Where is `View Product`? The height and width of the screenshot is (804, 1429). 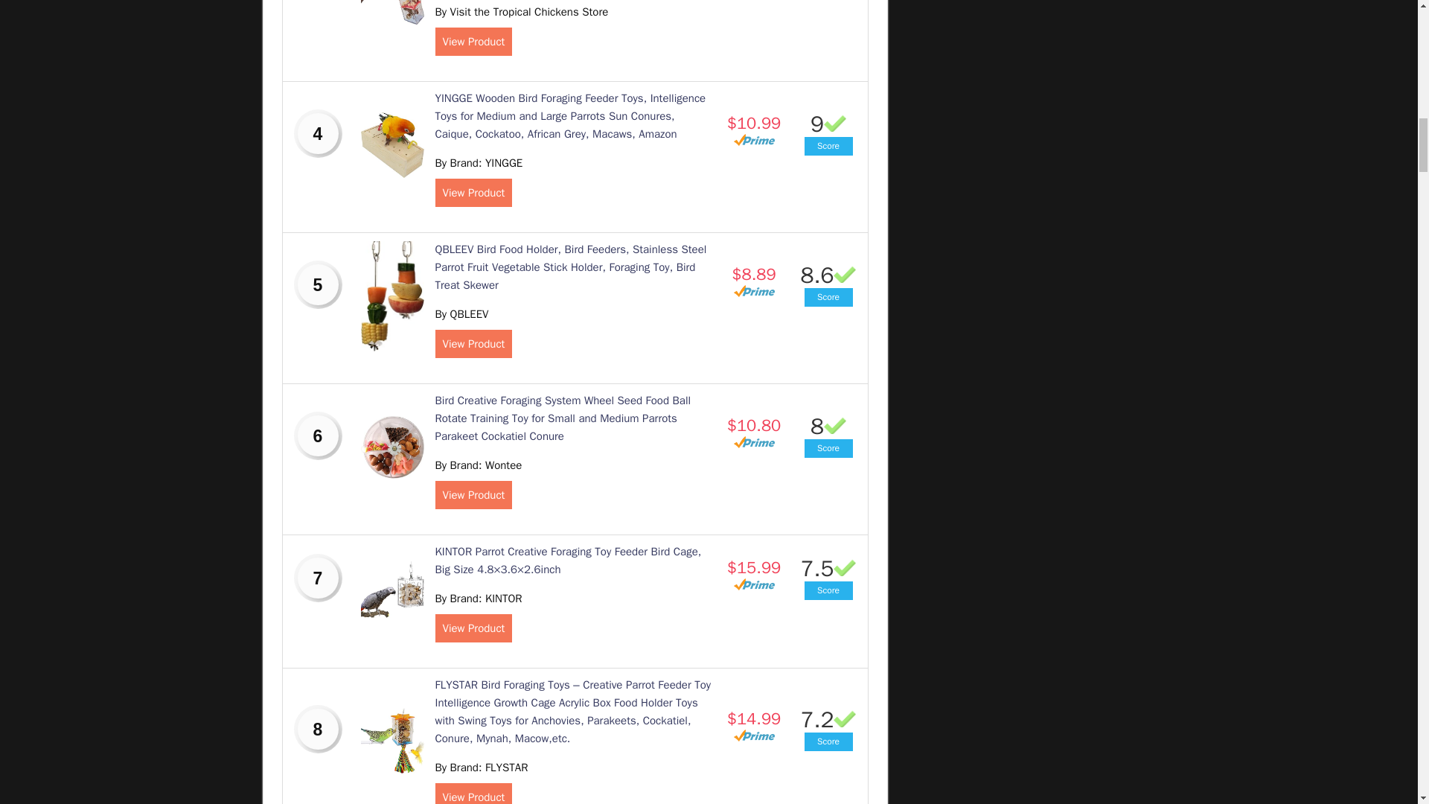 View Product is located at coordinates (473, 343).